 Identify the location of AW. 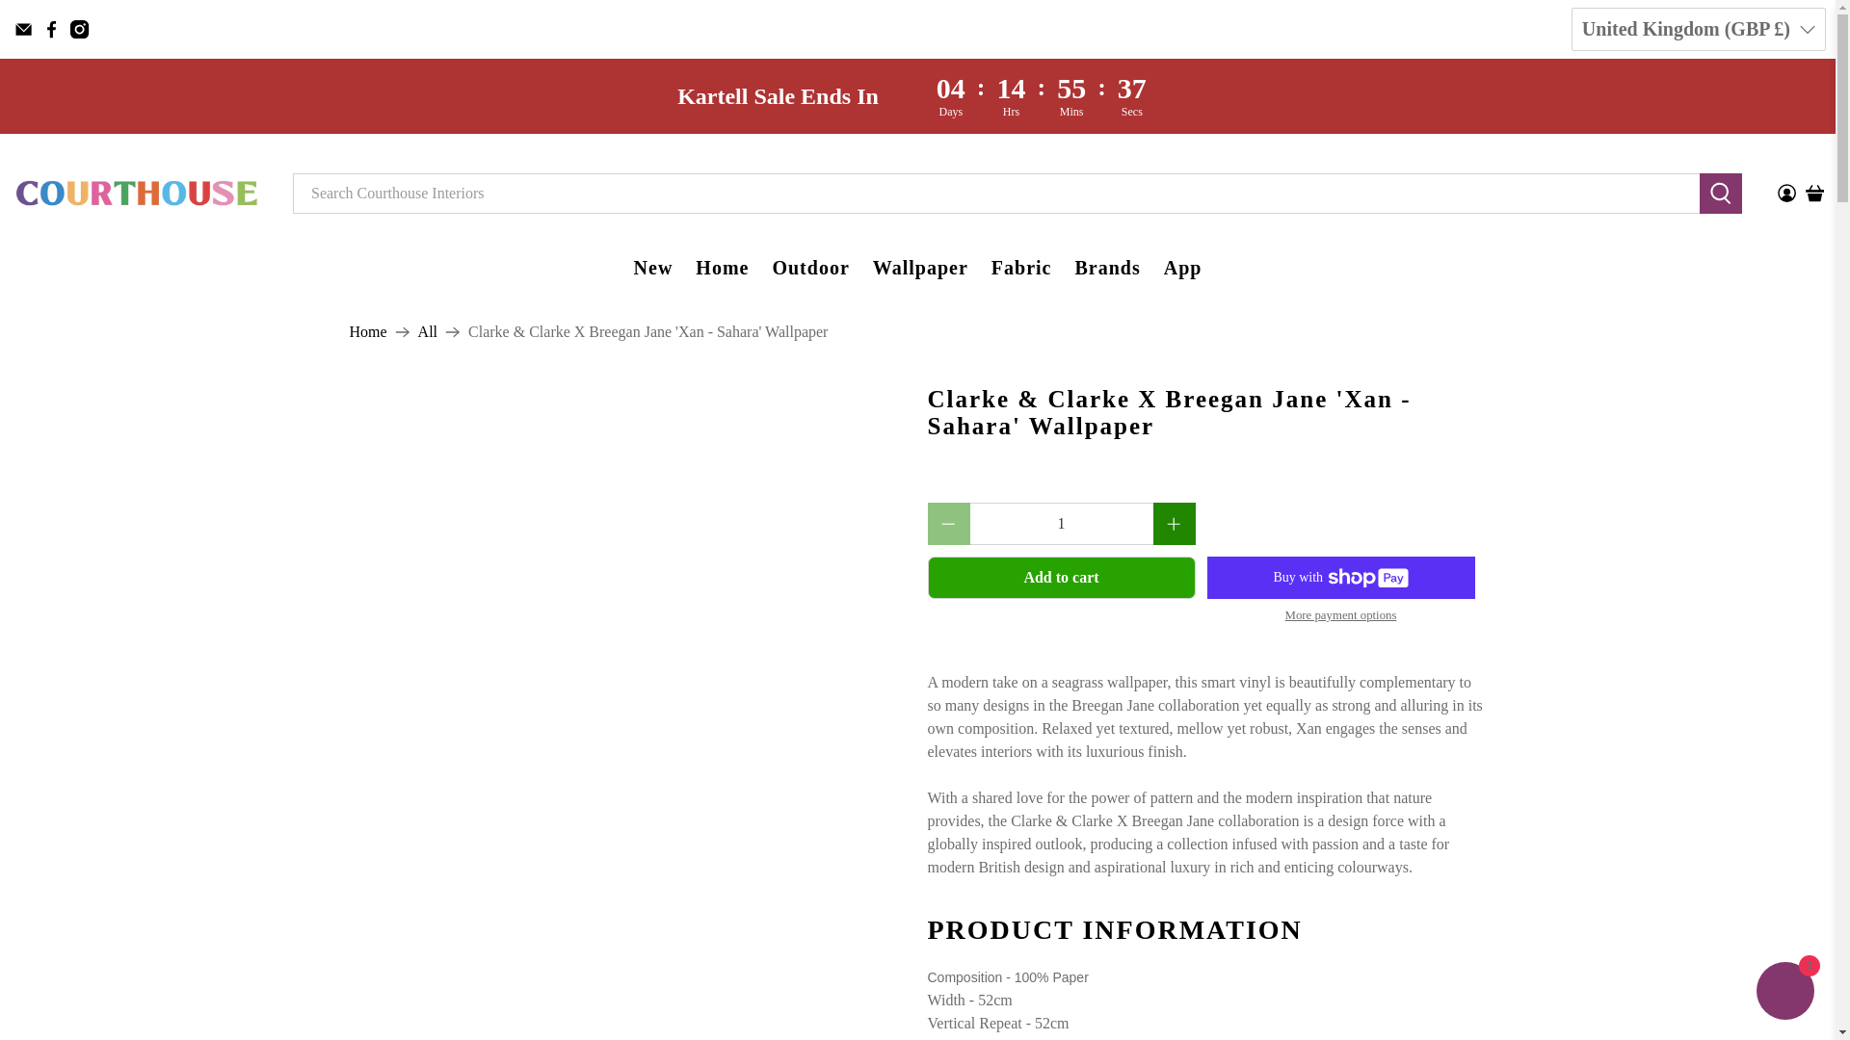
(1690, 435).